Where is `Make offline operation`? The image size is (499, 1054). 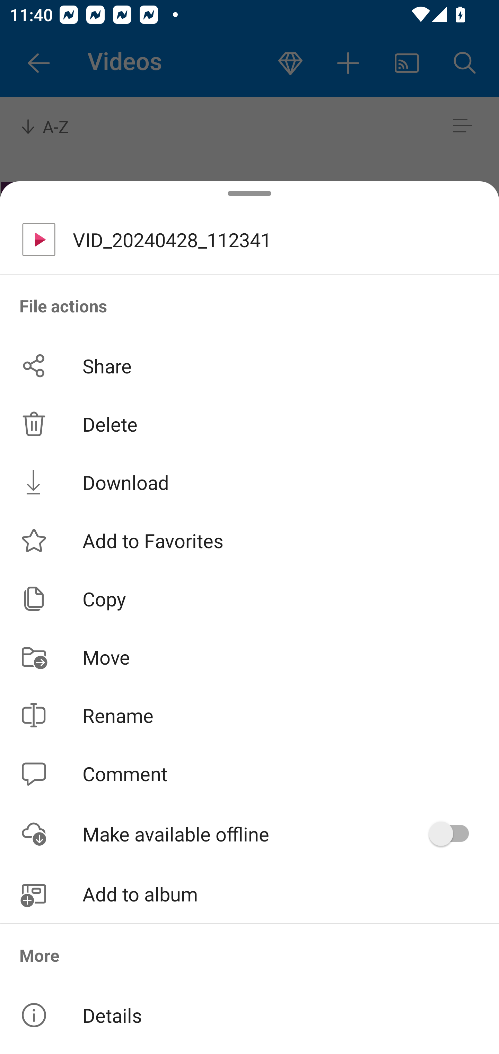
Make offline operation is located at coordinates (453, 833).